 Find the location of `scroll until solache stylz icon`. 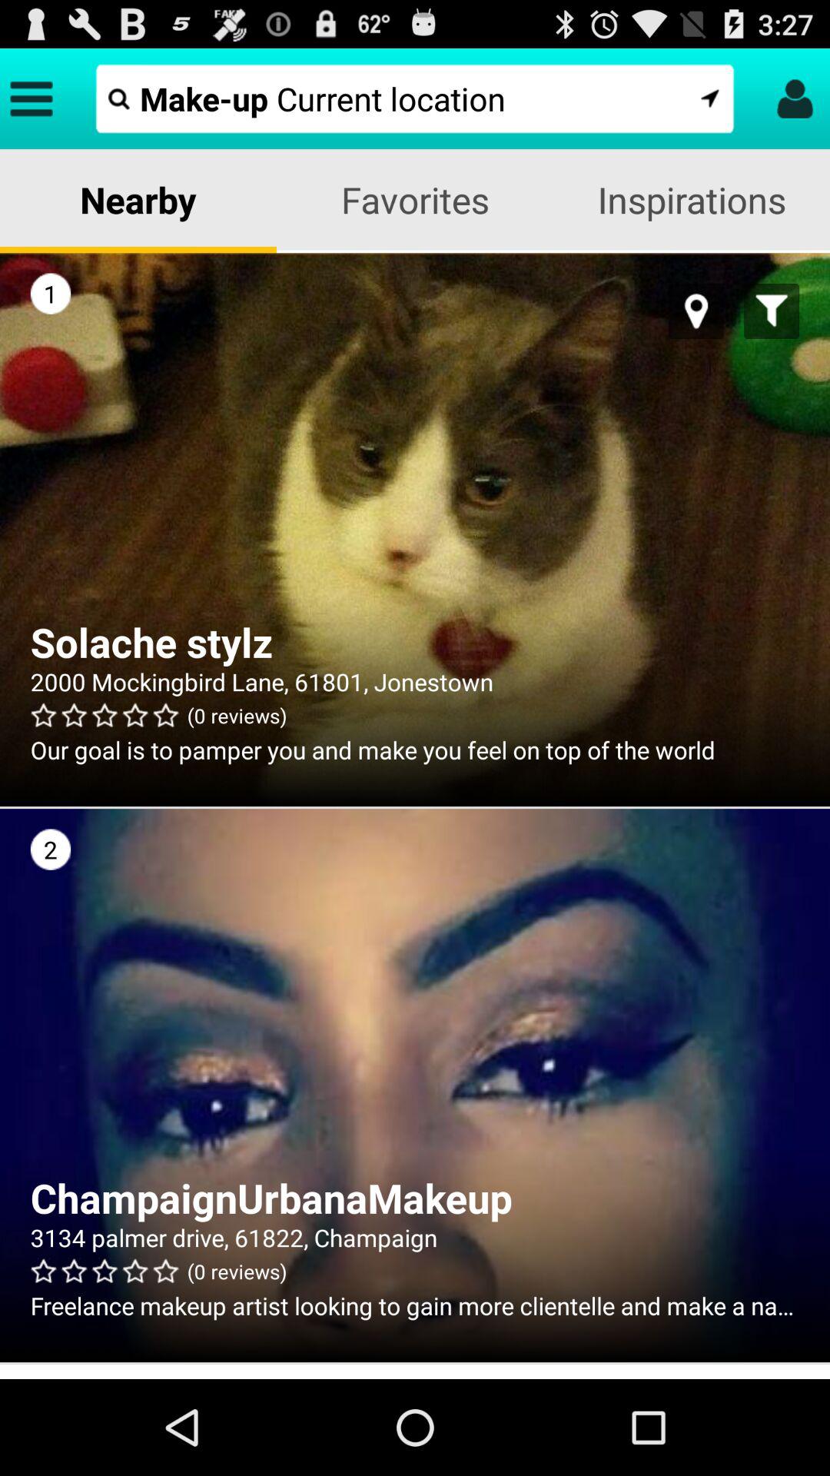

scroll until solache stylz icon is located at coordinates (415, 642).